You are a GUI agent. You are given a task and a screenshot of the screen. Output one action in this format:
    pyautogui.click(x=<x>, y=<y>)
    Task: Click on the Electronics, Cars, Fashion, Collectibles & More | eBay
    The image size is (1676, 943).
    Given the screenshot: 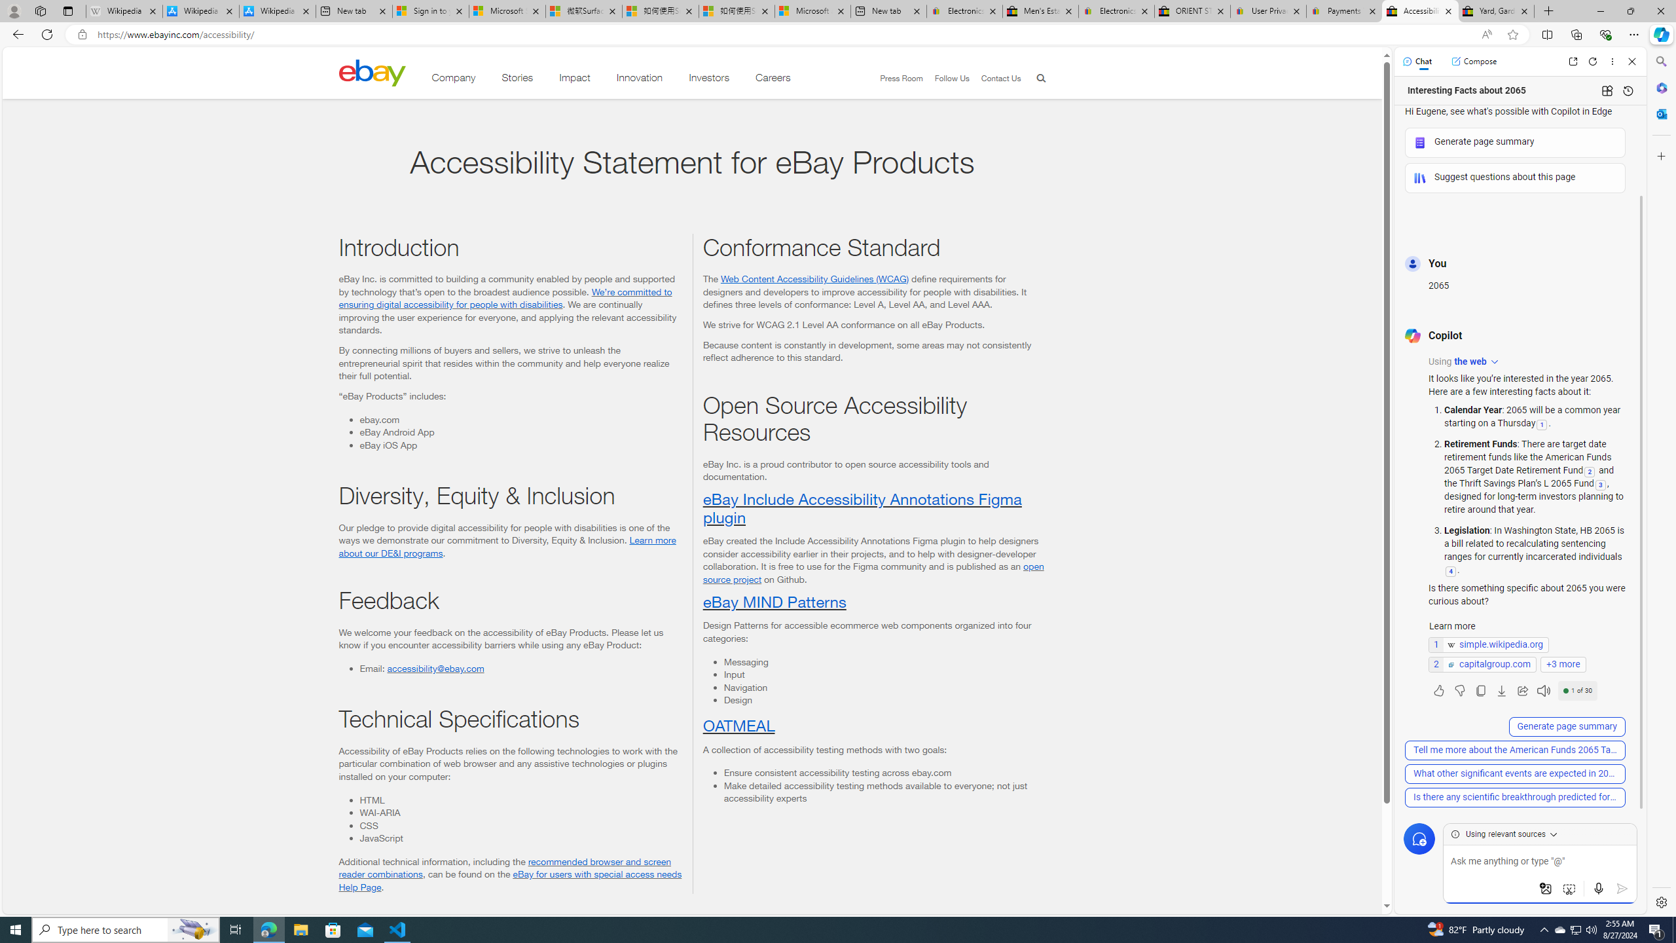 What is the action you would take?
    pyautogui.click(x=1116, y=11)
    